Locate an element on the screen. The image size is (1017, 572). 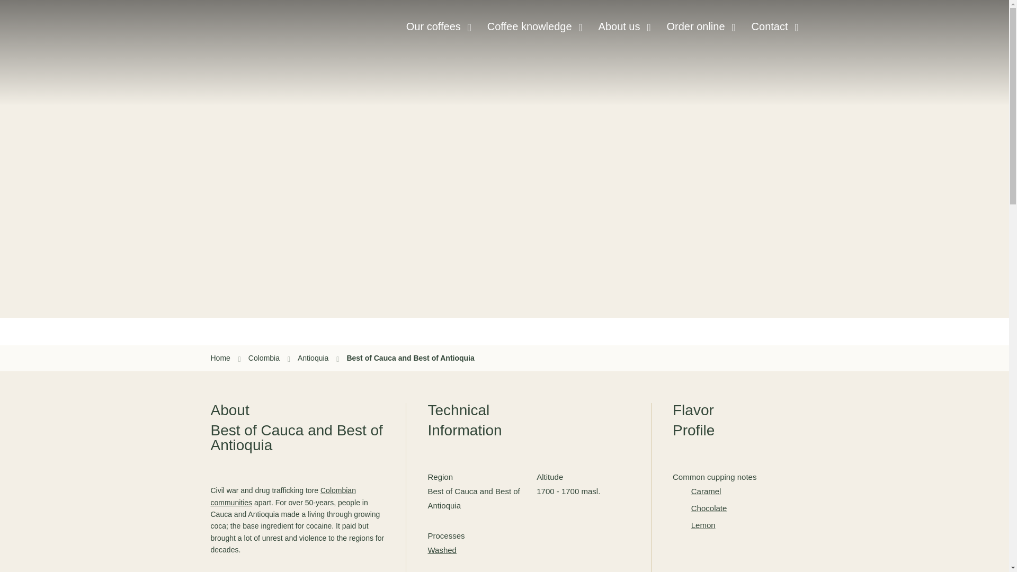
Coffee knowledge is located at coordinates (529, 26).